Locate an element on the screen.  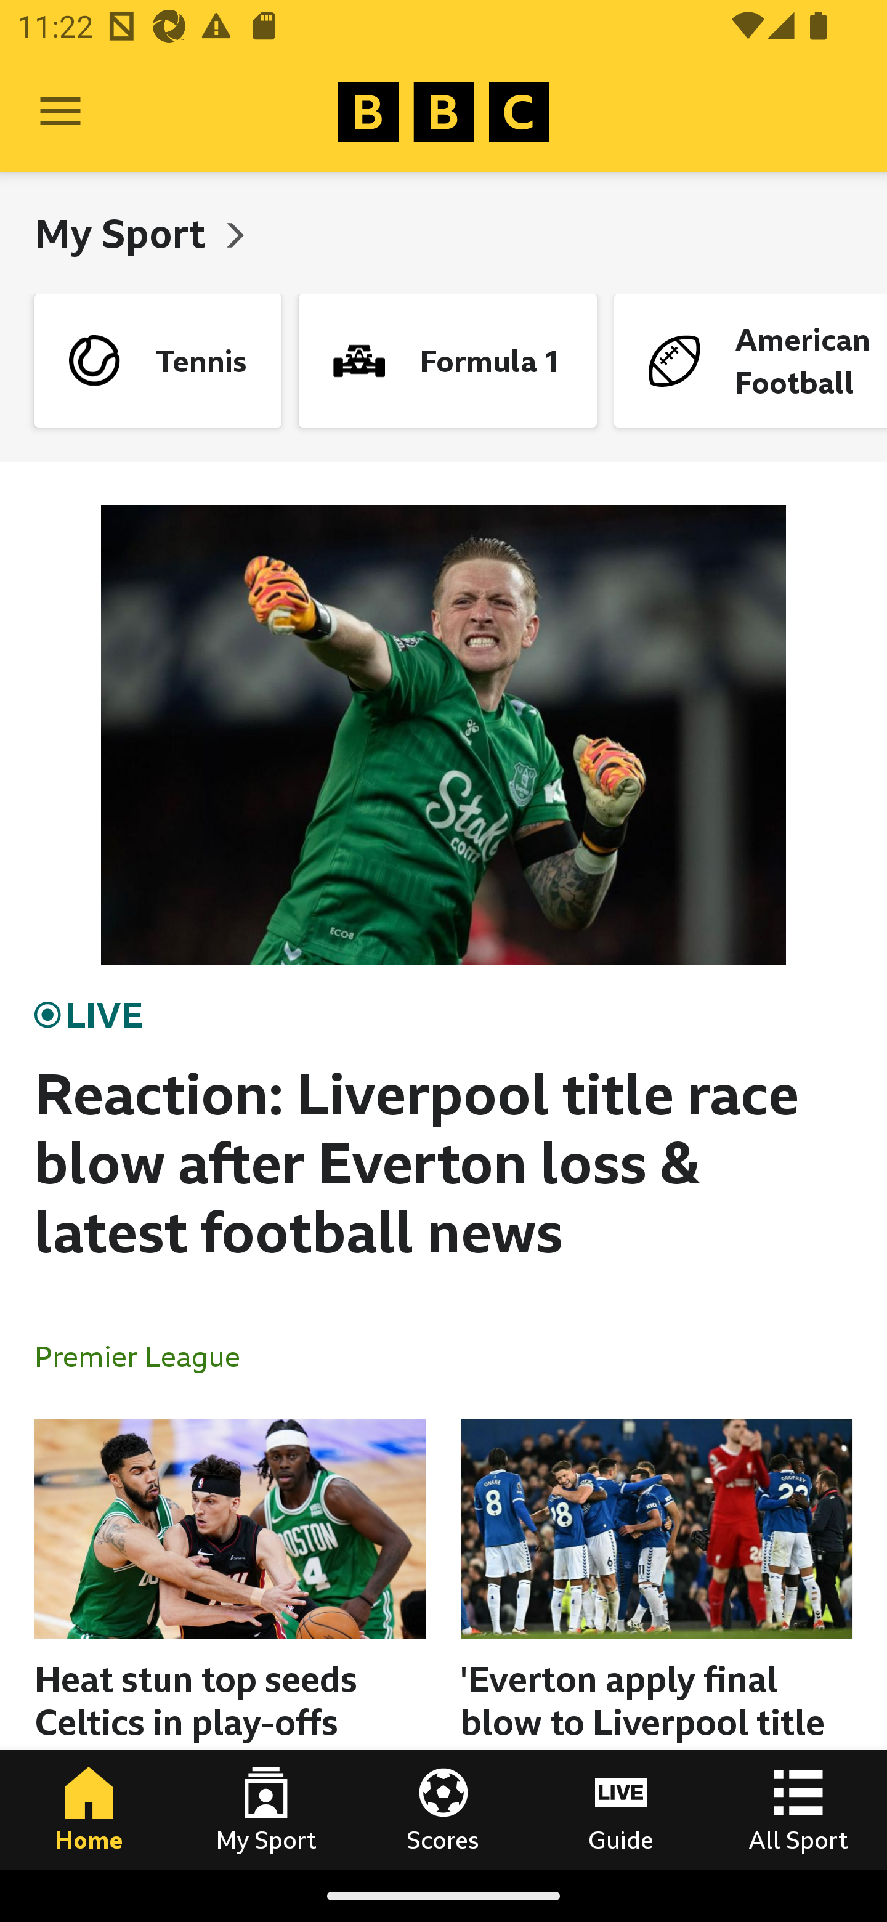
Premier League In the section Premier League is located at coordinates (147, 1355).